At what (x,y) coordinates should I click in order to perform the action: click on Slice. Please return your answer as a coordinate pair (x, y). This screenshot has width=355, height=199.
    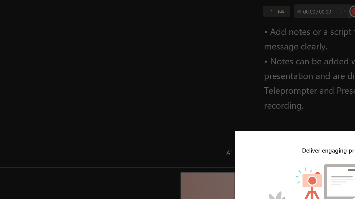
    Looking at the image, I should click on (248, 28).